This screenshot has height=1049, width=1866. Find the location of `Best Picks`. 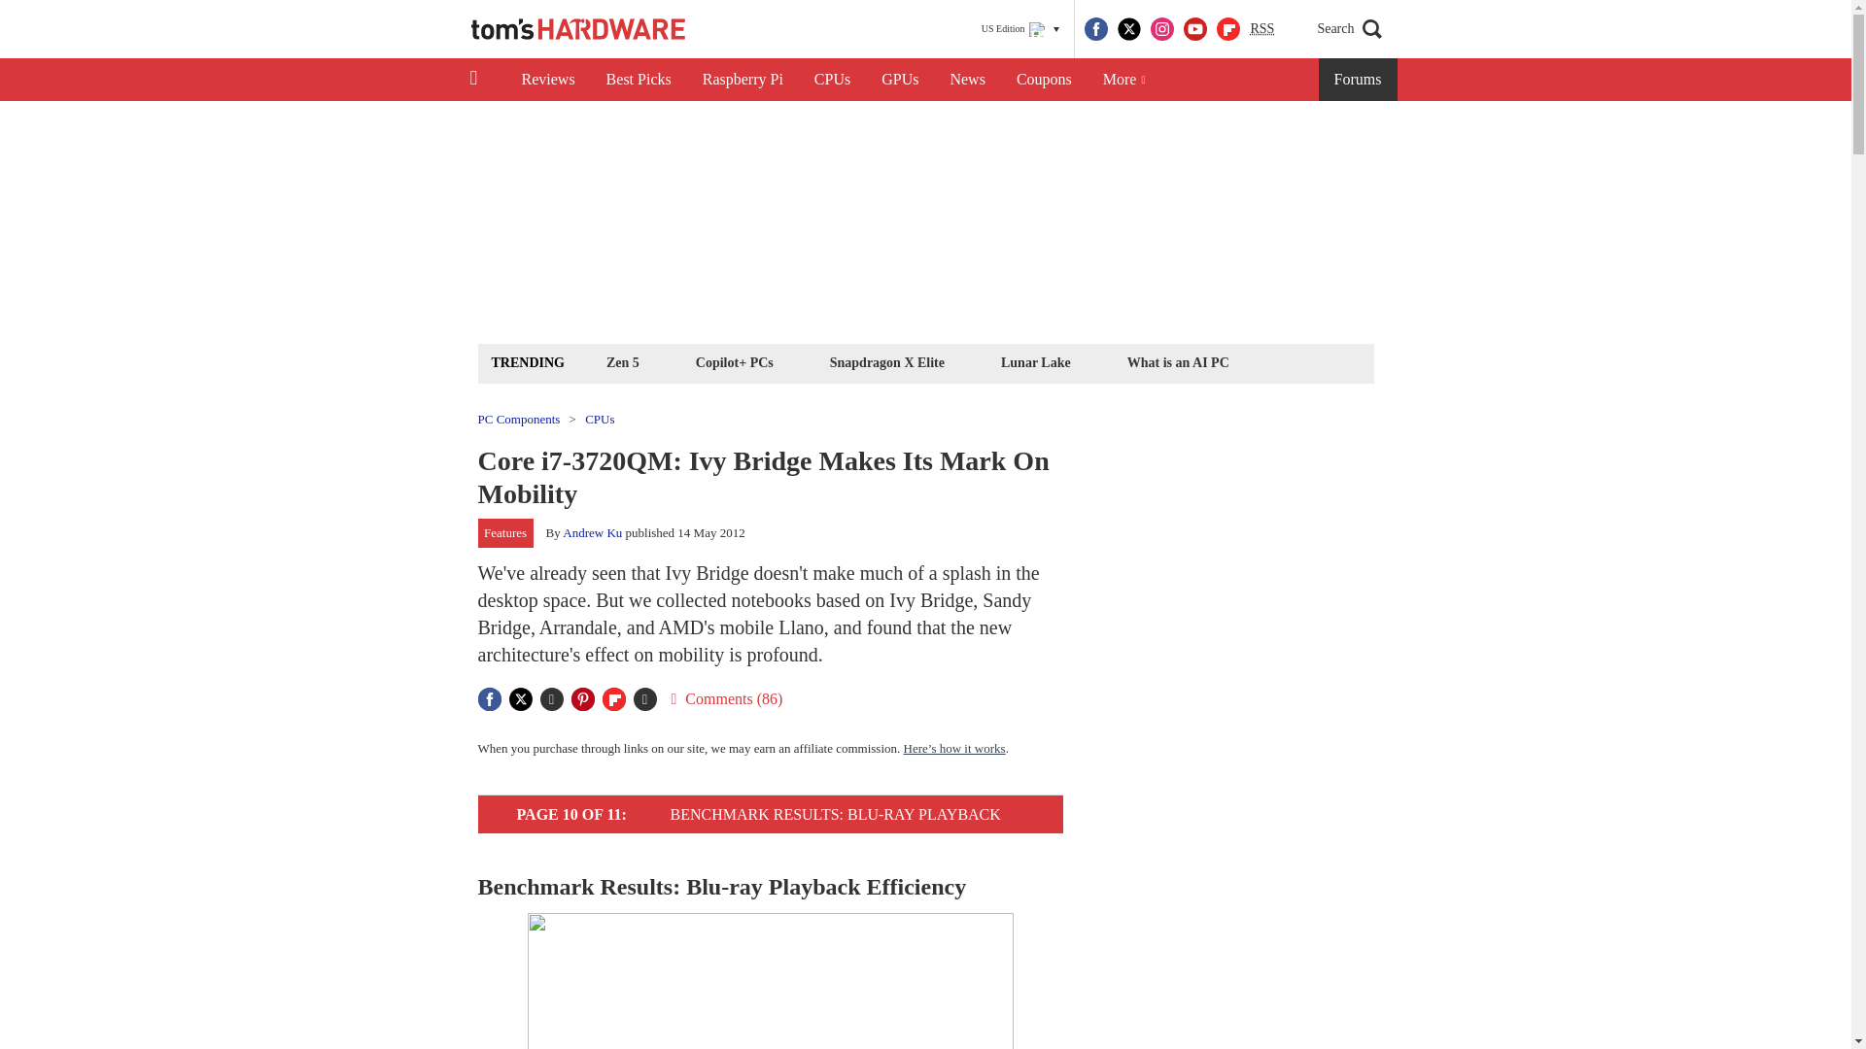

Best Picks is located at coordinates (639, 80).